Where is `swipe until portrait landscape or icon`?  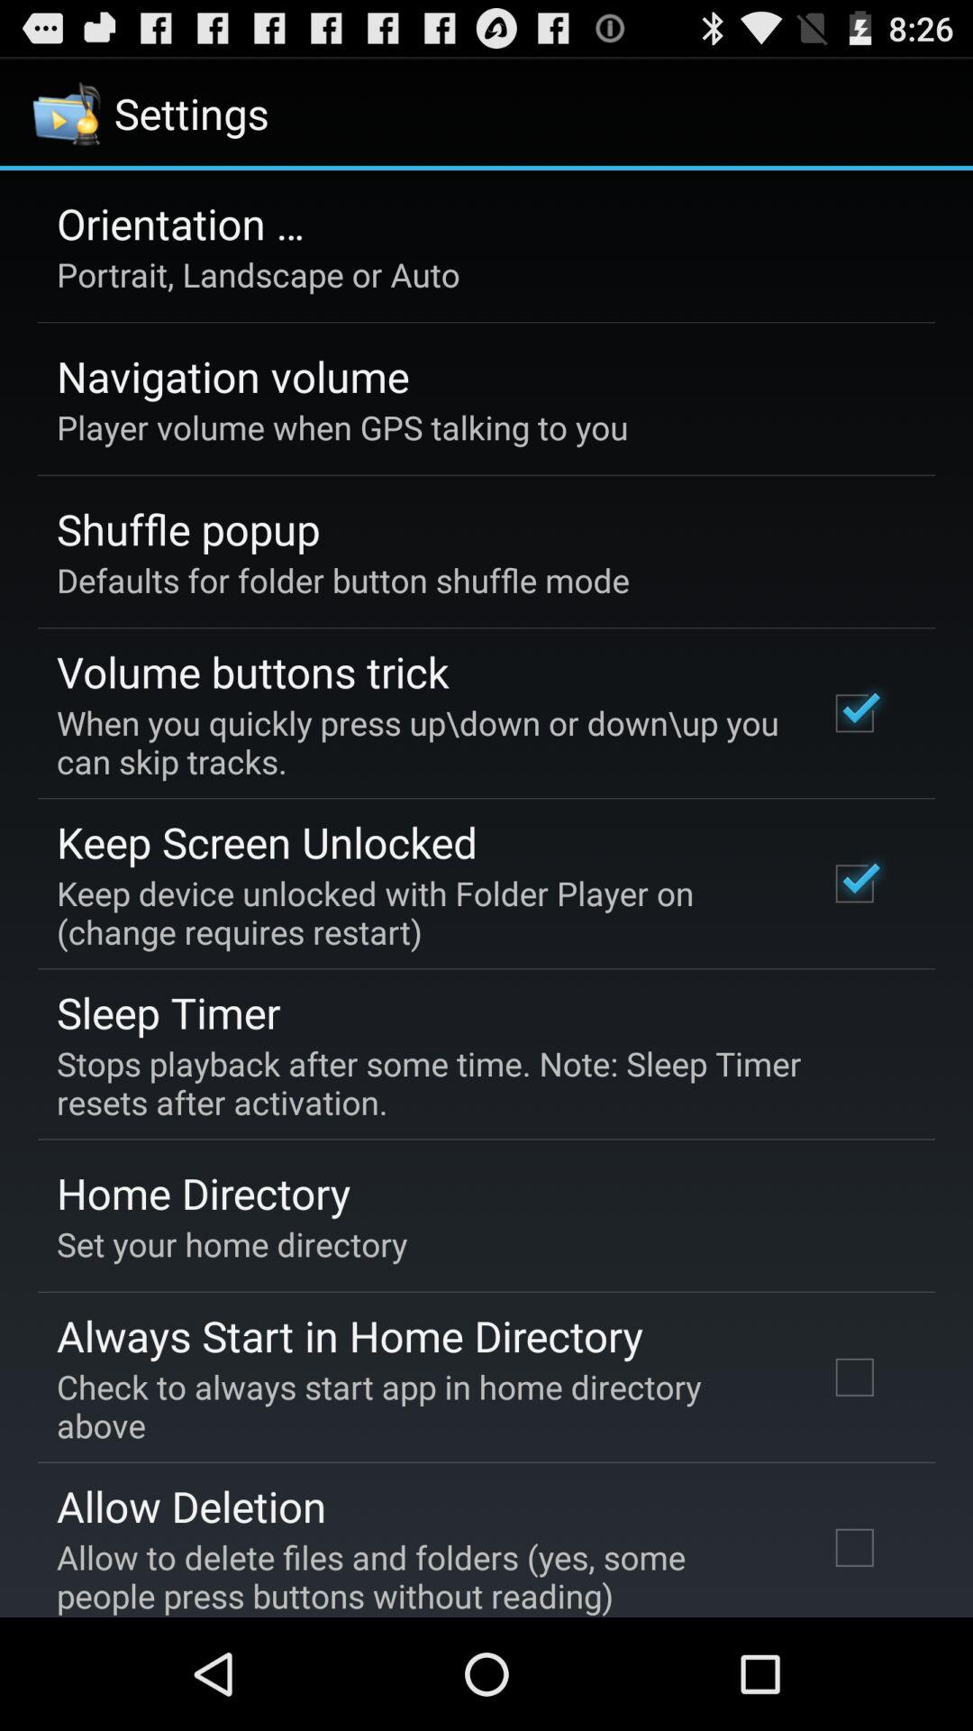 swipe until portrait landscape or icon is located at coordinates (258, 274).